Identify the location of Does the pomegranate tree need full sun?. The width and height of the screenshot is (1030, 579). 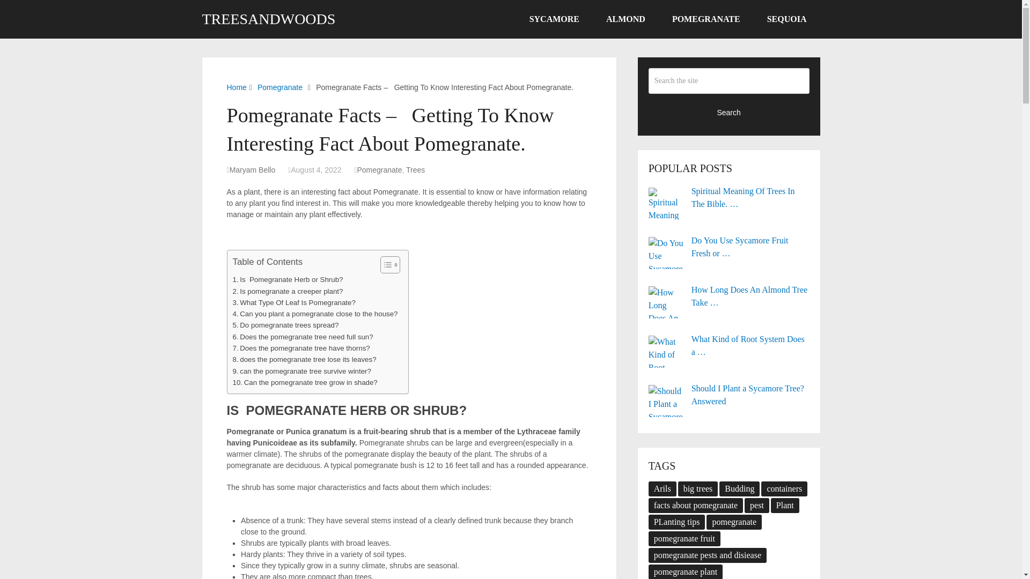
(303, 337).